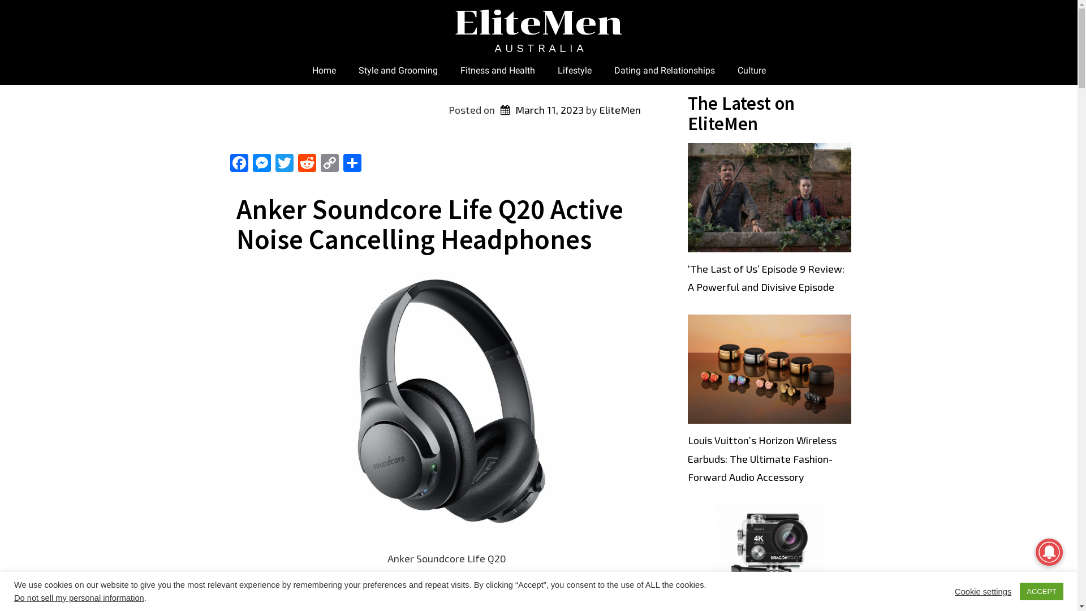 Image resolution: width=1086 pixels, height=611 pixels. I want to click on Twitter, so click(284, 164).